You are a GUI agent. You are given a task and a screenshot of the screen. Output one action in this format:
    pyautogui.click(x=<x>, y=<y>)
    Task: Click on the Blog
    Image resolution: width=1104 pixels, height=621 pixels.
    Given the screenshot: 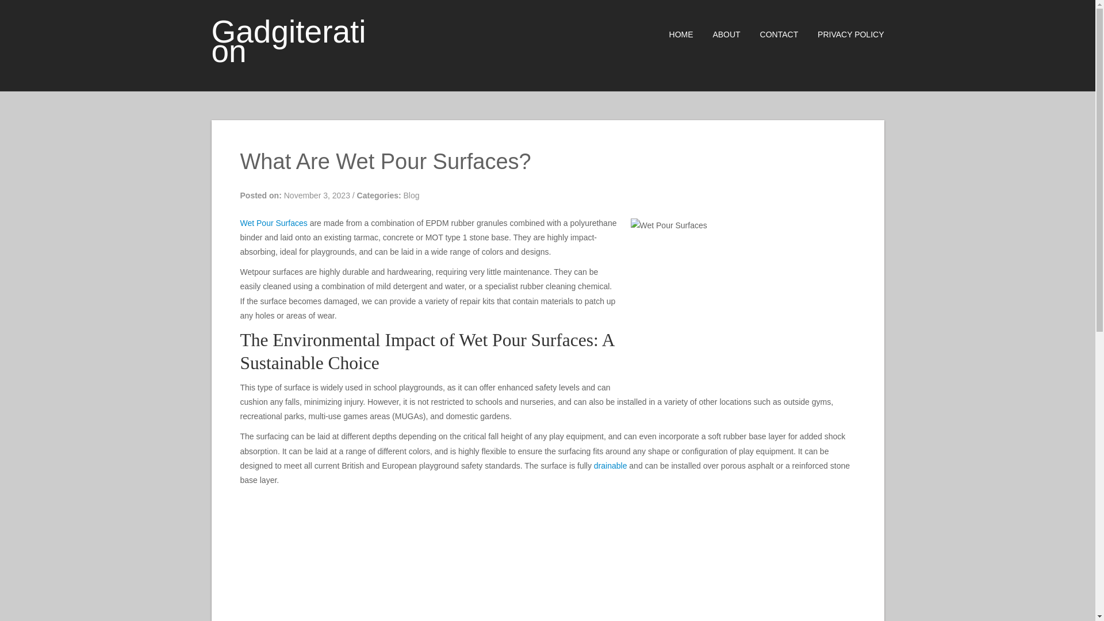 What is the action you would take?
    pyautogui.click(x=412, y=195)
    